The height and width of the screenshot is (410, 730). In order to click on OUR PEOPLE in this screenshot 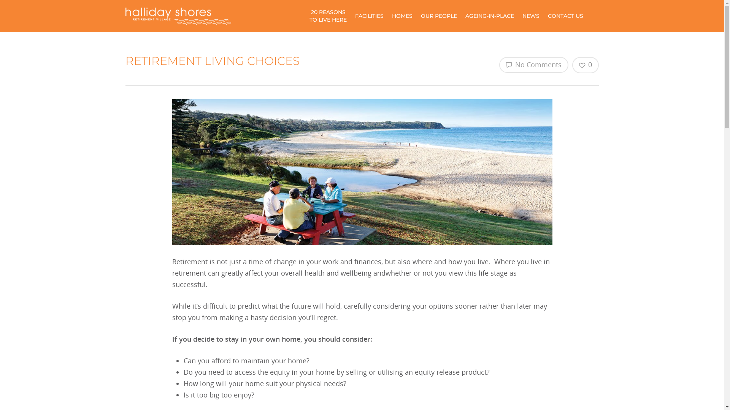, I will do `click(439, 16)`.